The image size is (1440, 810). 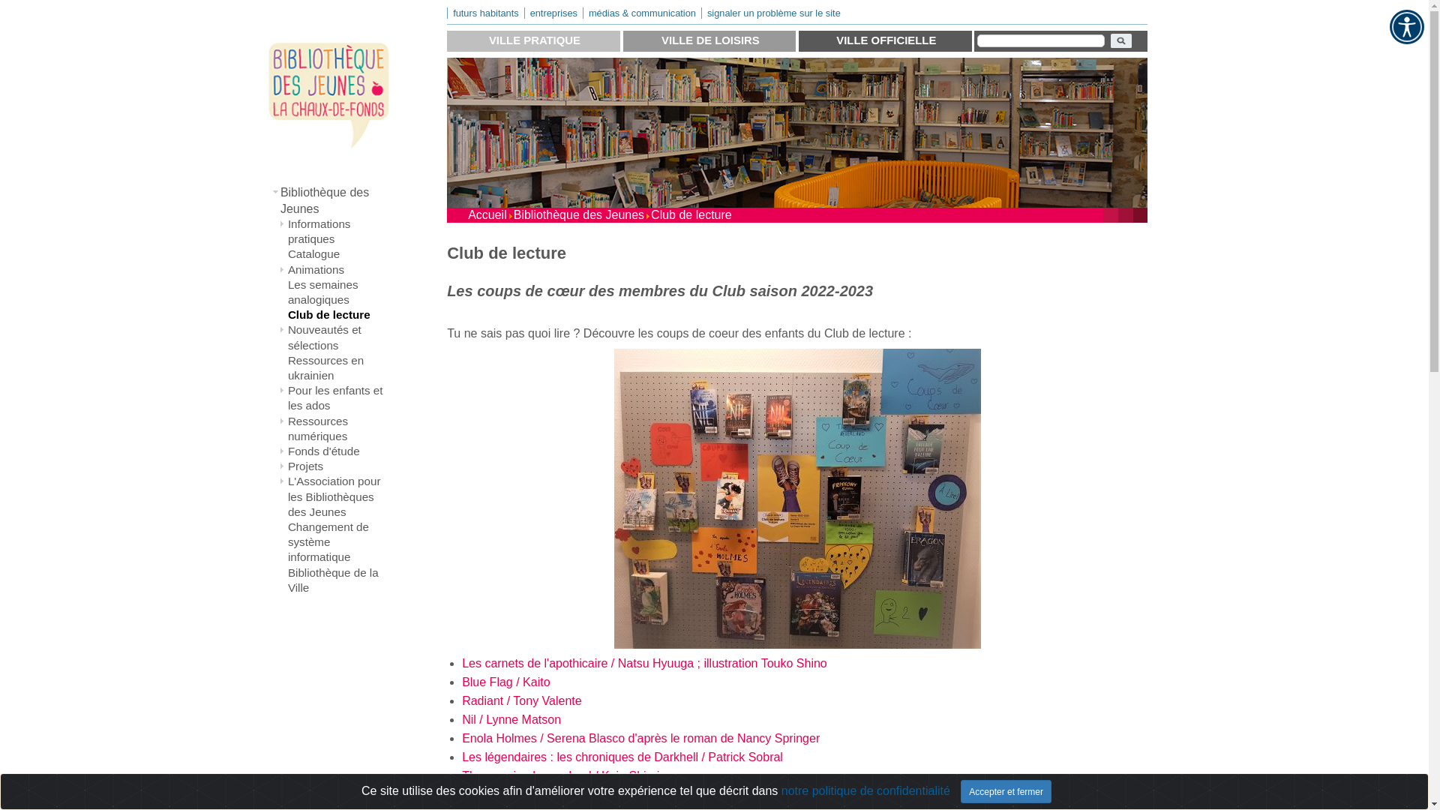 What do you see at coordinates (561, 775) in the screenshot?
I see `The promised neverland / Kaiu Shirai` at bounding box center [561, 775].